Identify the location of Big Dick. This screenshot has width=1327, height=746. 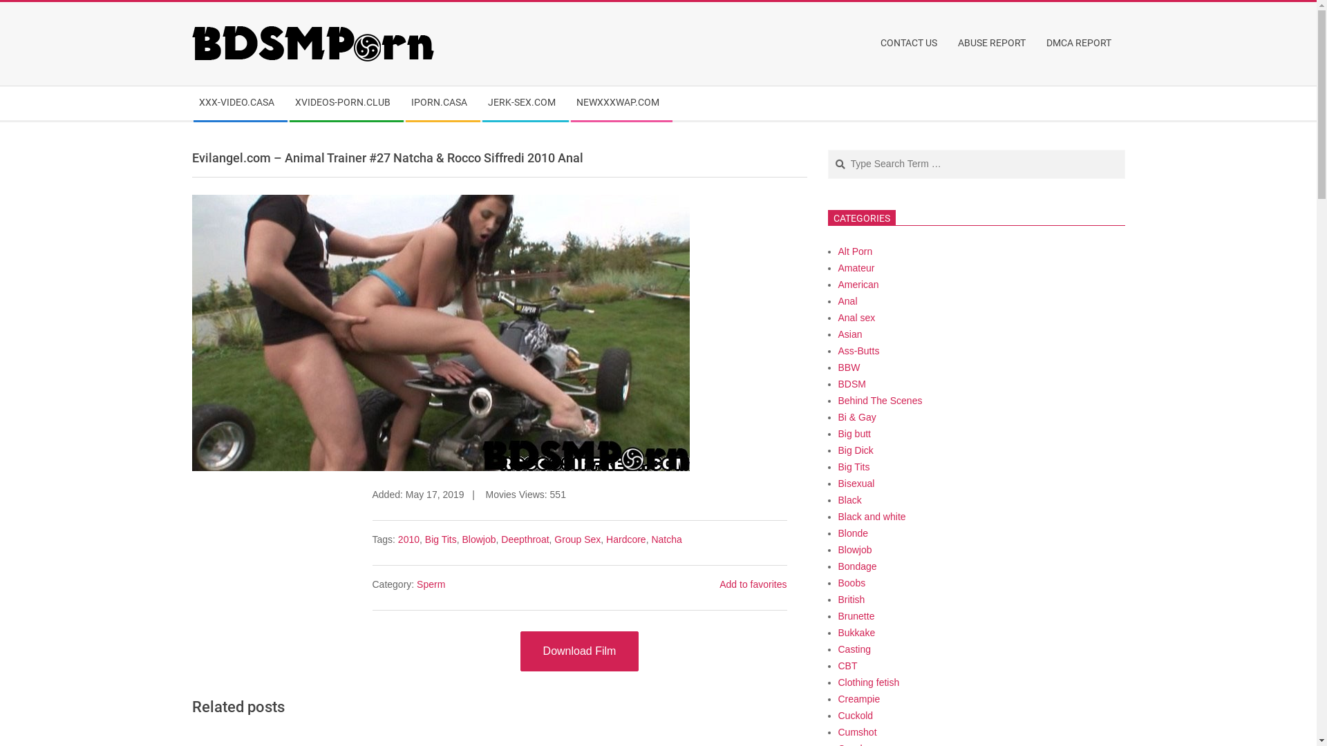
(856, 450).